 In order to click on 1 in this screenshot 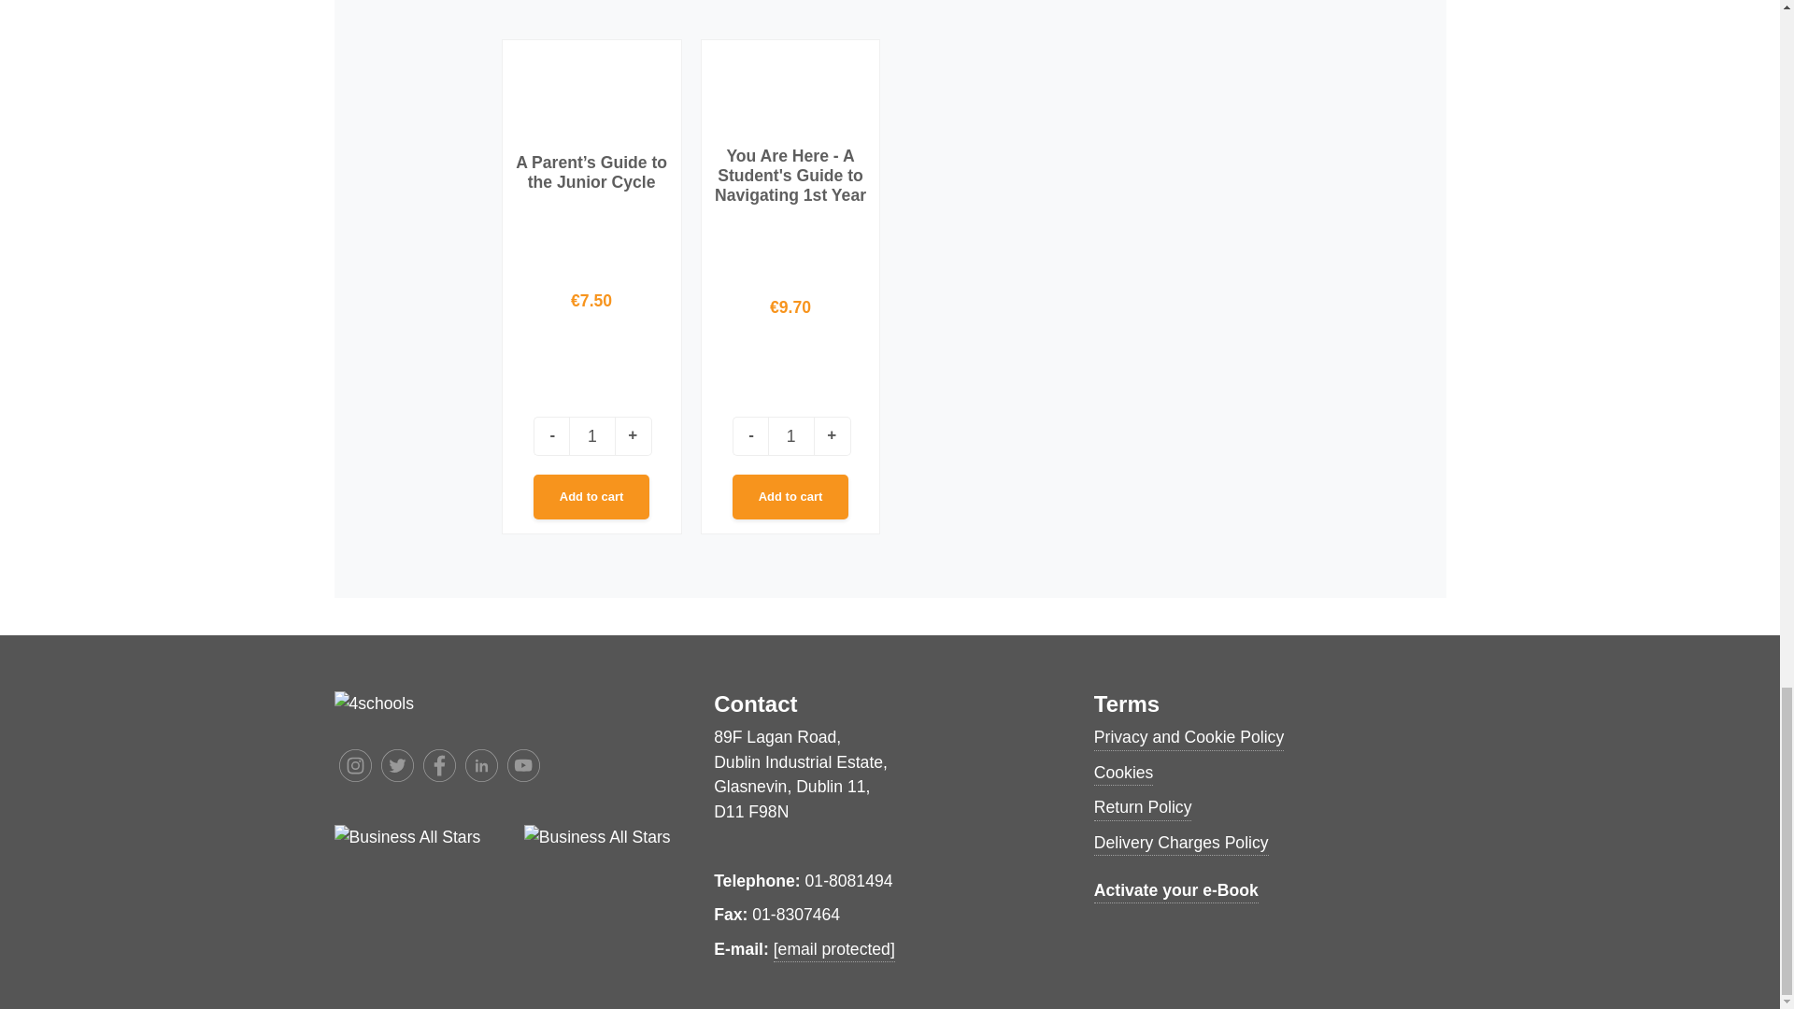, I will do `click(591, 436)`.